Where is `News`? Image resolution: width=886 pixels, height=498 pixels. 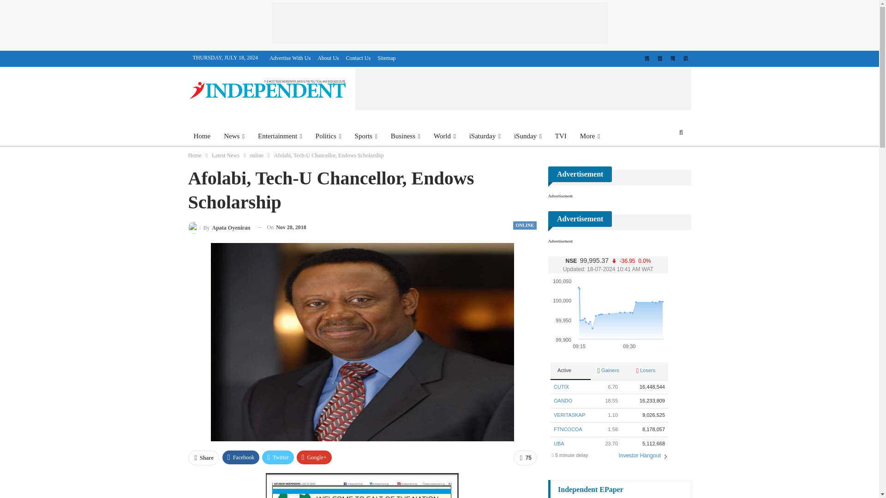 News is located at coordinates (233, 136).